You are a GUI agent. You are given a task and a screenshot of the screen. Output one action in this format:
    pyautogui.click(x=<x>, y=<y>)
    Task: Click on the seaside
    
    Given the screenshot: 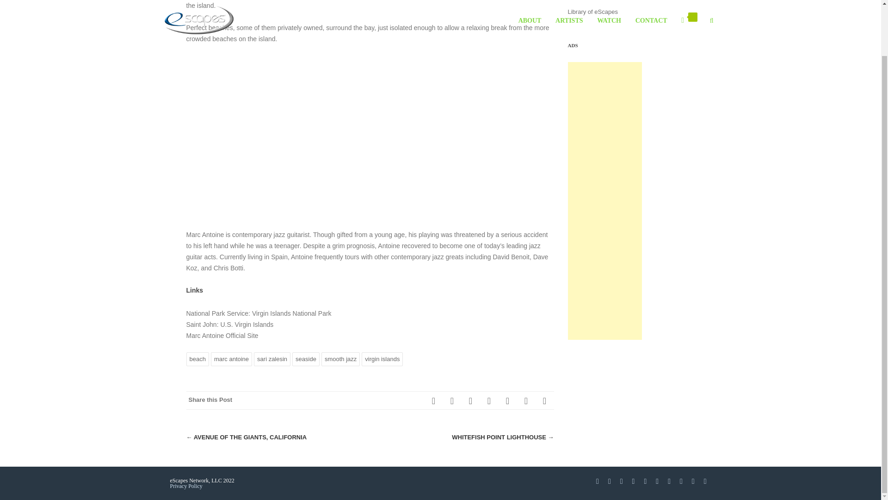 What is the action you would take?
    pyautogui.click(x=306, y=359)
    